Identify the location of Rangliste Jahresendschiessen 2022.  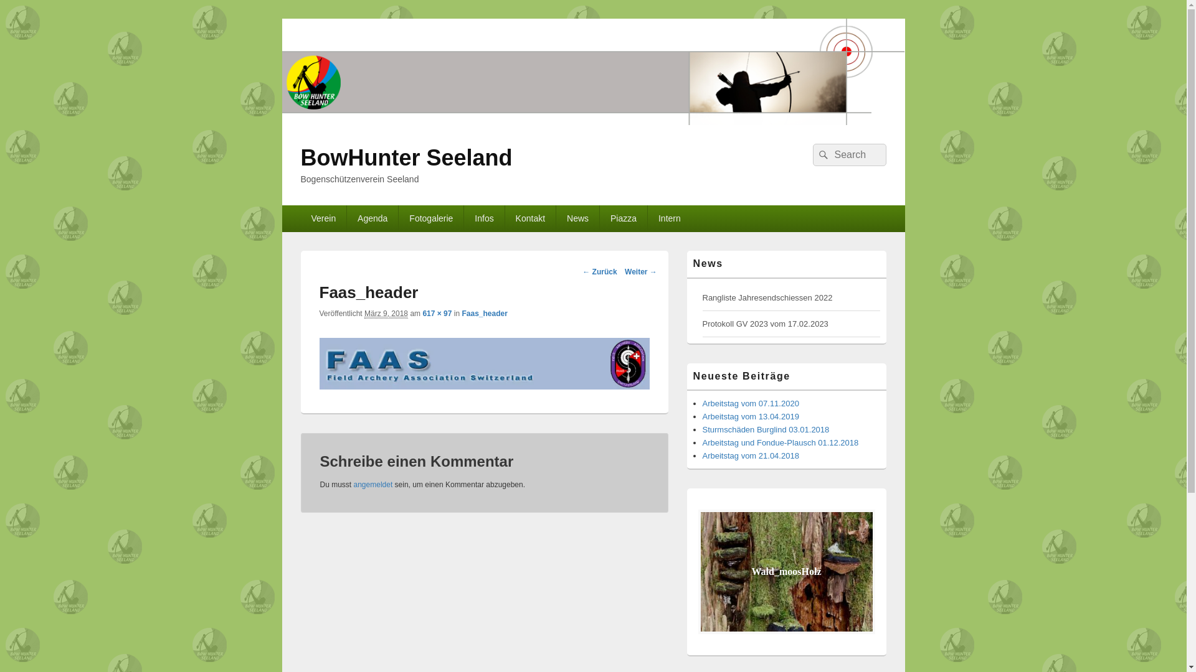
(767, 297).